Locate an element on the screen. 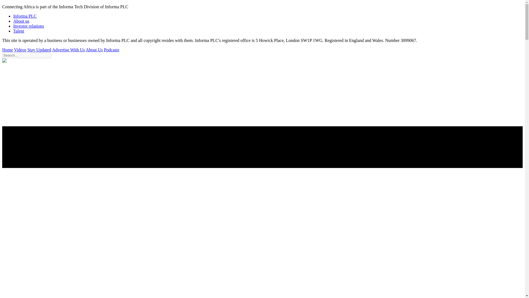 This screenshot has width=529, height=298. Go to Informa website is located at coordinates (25, 16).